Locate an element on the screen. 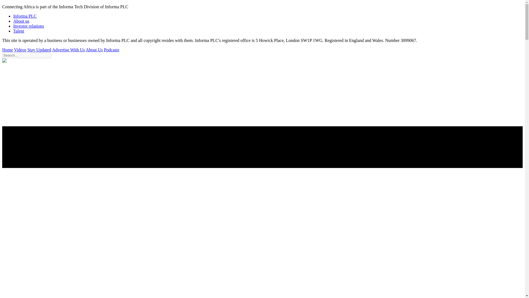 This screenshot has width=529, height=298. Go to Informa website is located at coordinates (25, 16).